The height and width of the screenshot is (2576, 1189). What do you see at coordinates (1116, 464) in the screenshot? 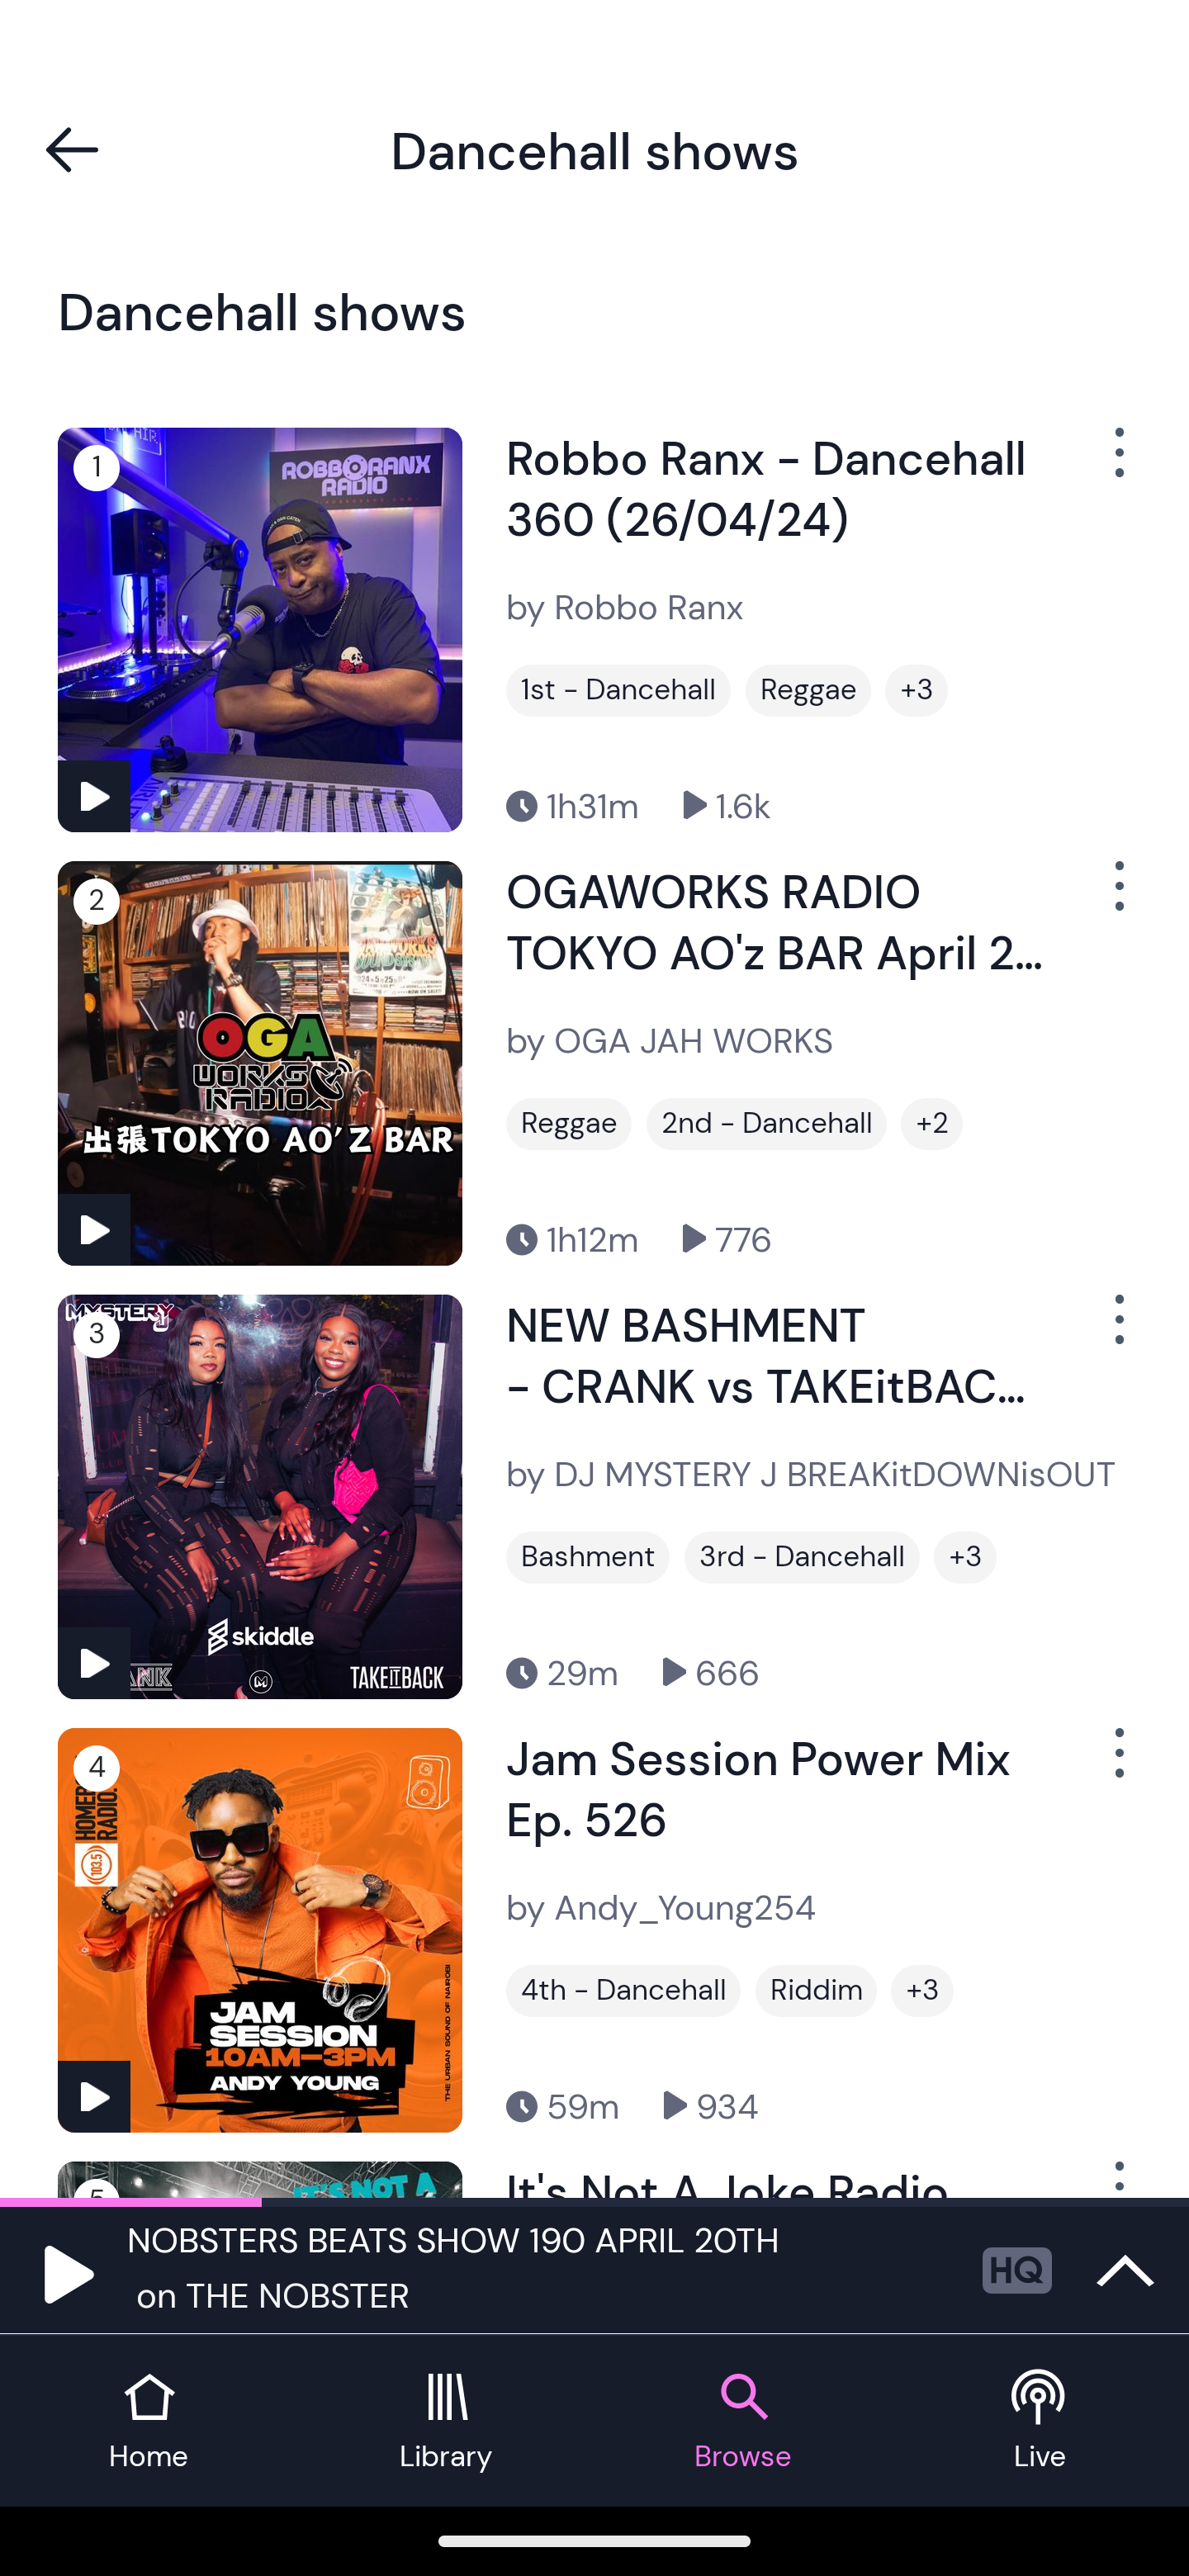
I see `Show Options Menu Button` at bounding box center [1116, 464].